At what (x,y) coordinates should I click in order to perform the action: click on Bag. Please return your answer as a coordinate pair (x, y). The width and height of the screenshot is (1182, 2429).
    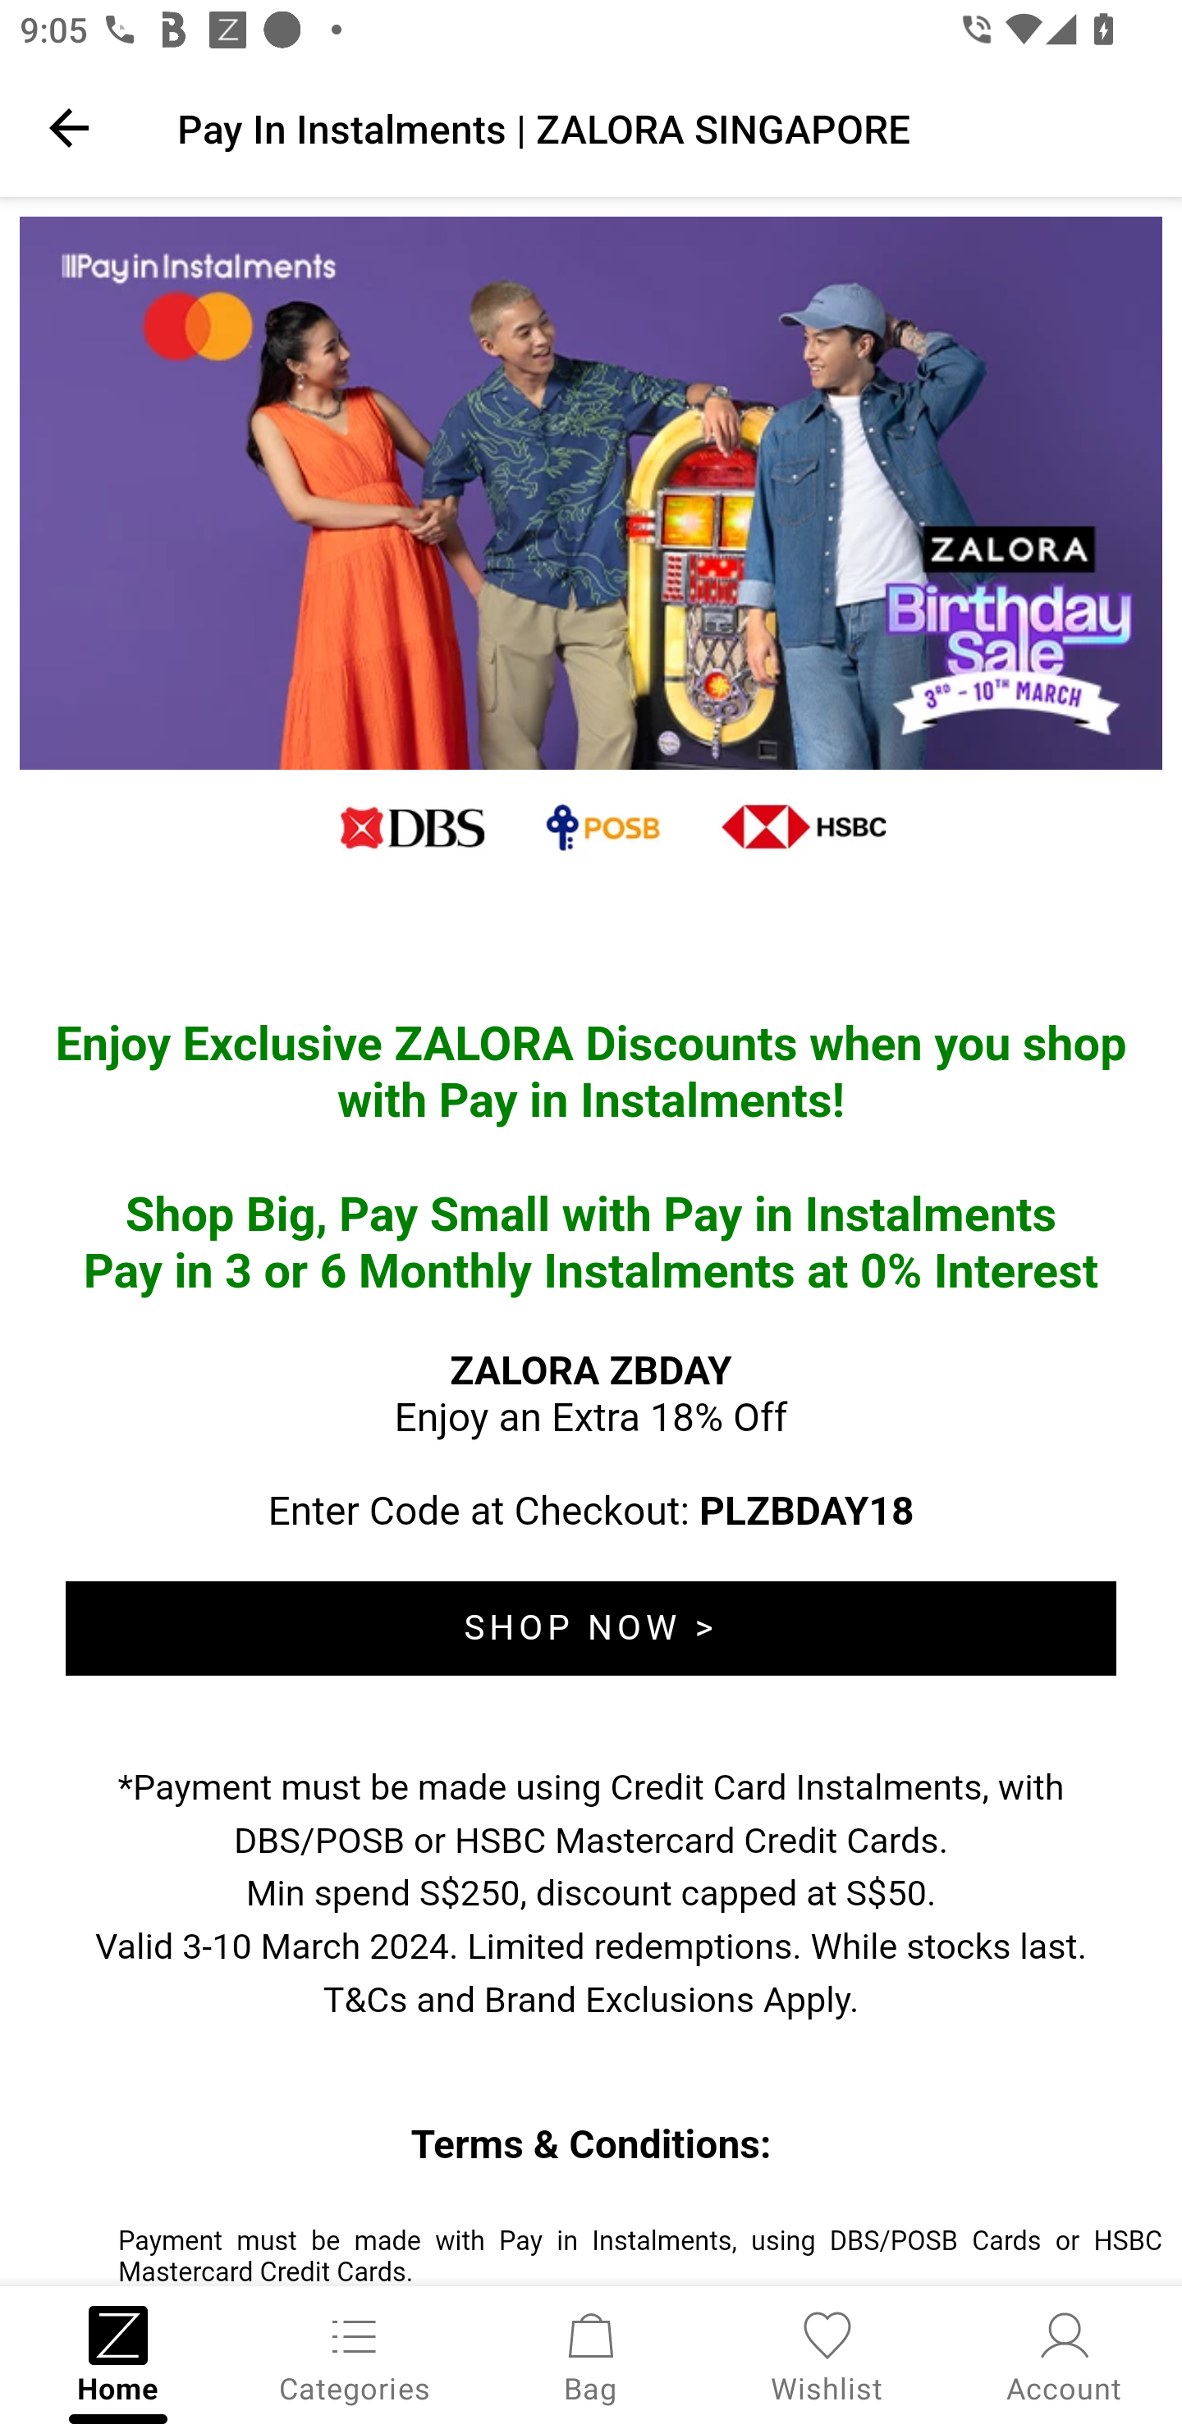
    Looking at the image, I should click on (591, 2355).